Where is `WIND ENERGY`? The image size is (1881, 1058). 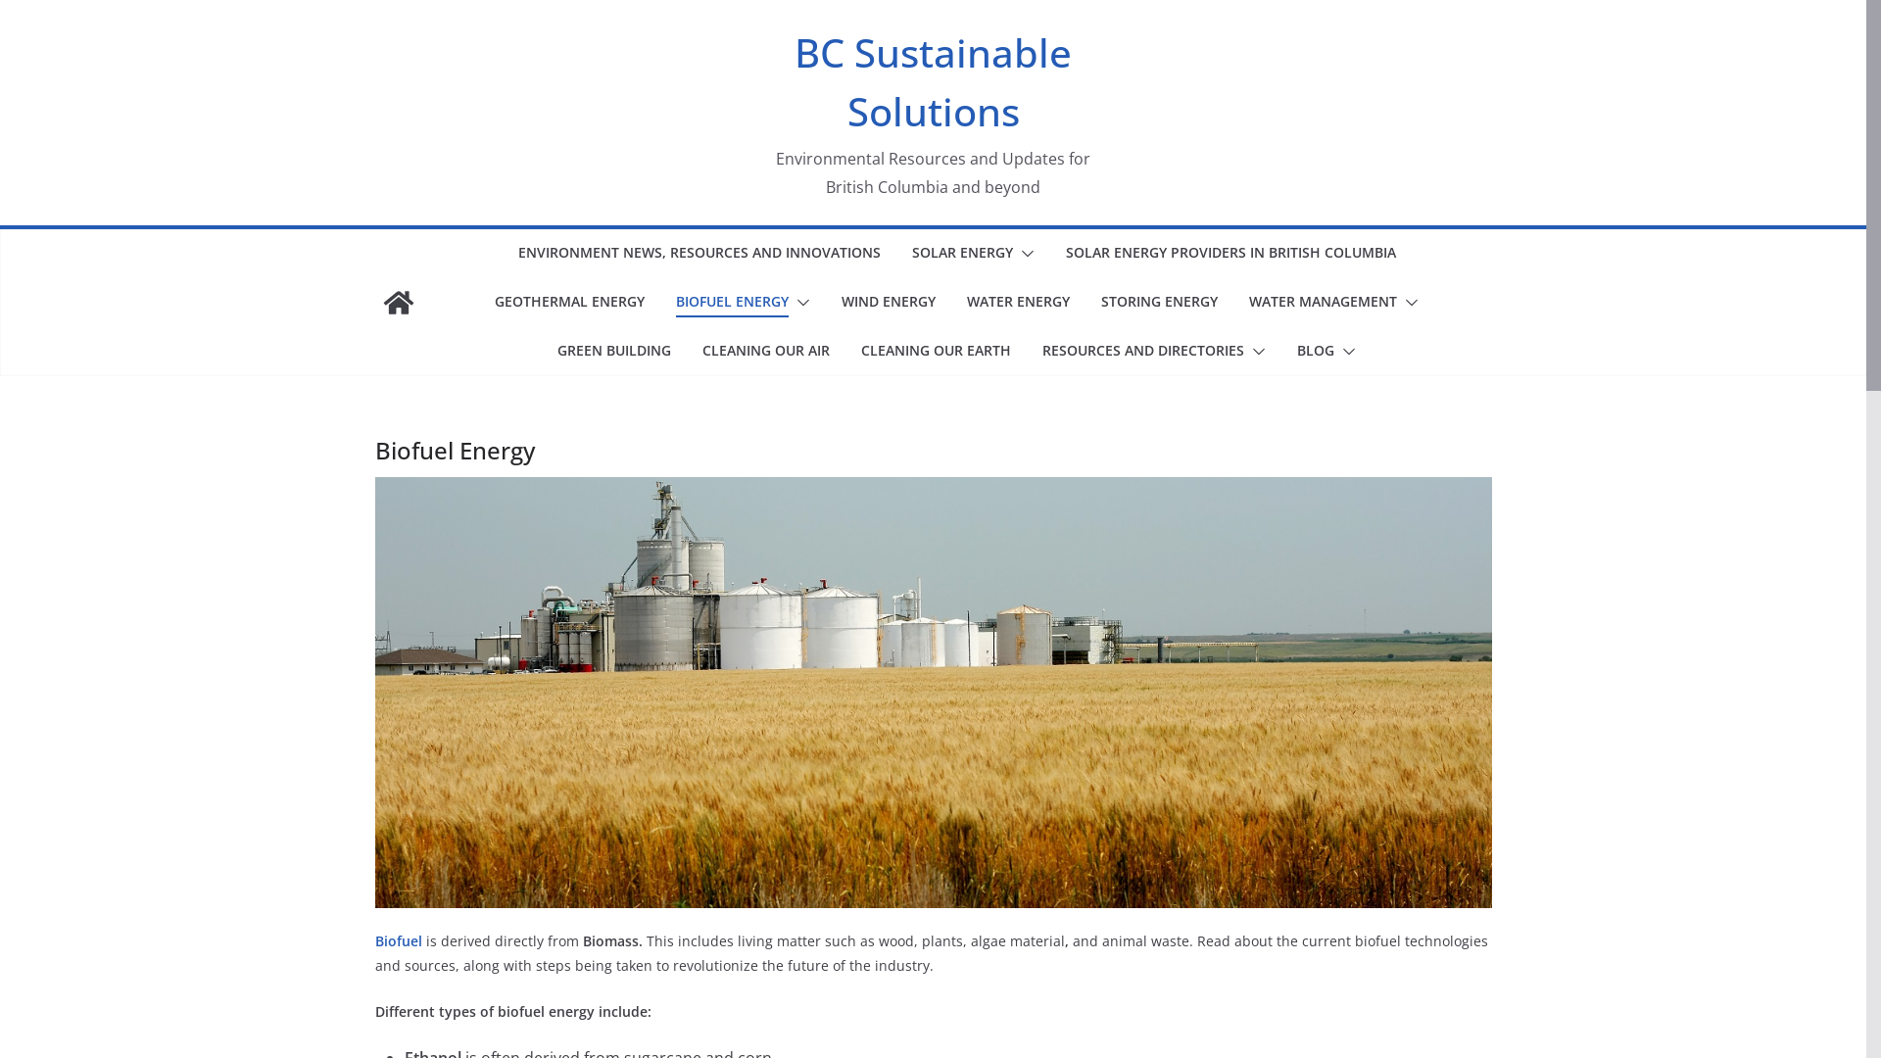 WIND ENERGY is located at coordinates (889, 303).